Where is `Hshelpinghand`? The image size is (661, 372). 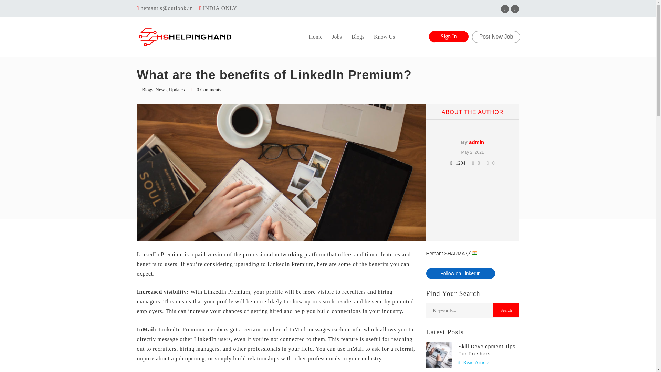
Hshelpinghand is located at coordinates (185, 37).